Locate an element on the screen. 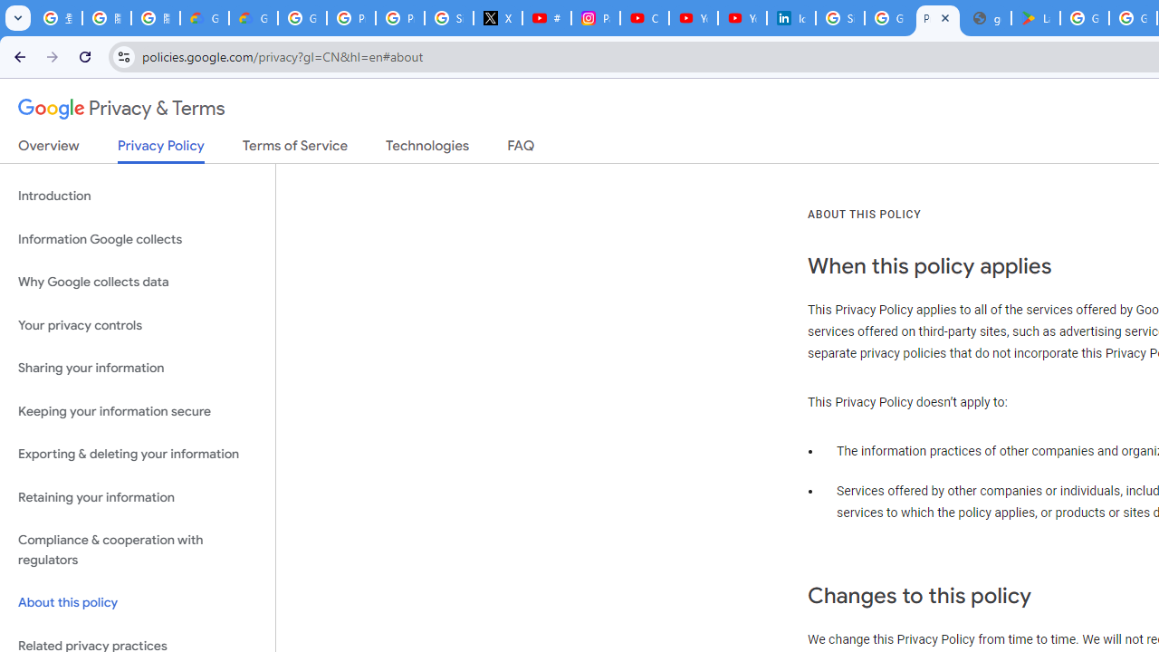 The image size is (1159, 652). Privacy Help Center - Policies Help is located at coordinates (399, 18).